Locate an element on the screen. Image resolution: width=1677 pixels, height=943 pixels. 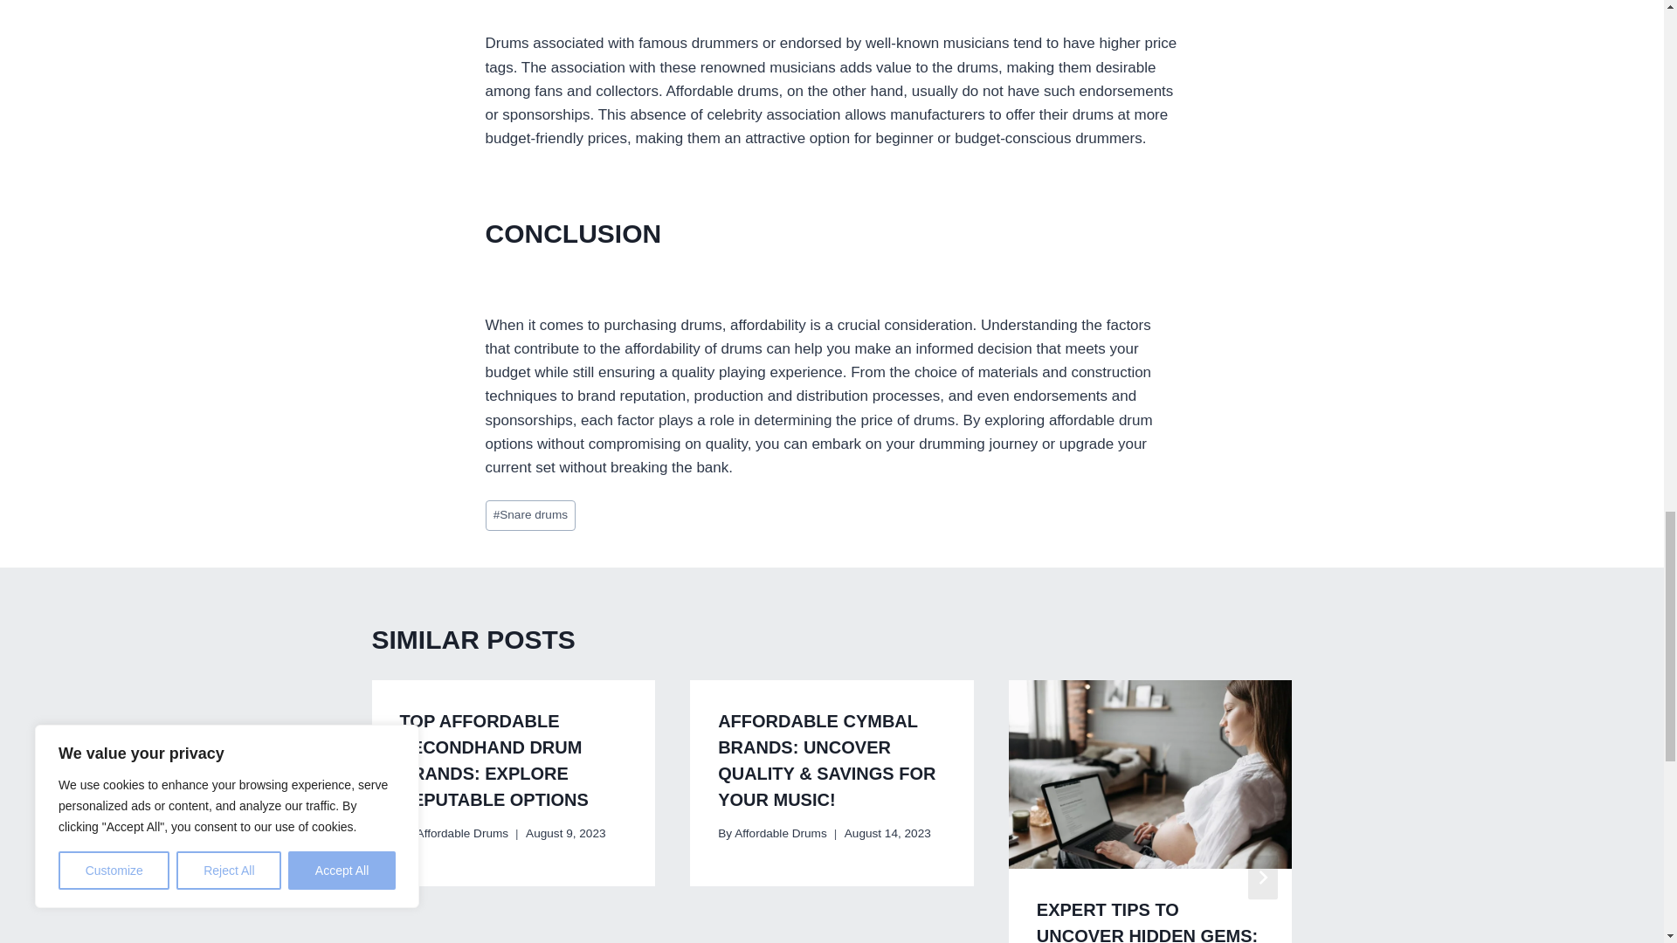
Snare drums is located at coordinates (531, 515).